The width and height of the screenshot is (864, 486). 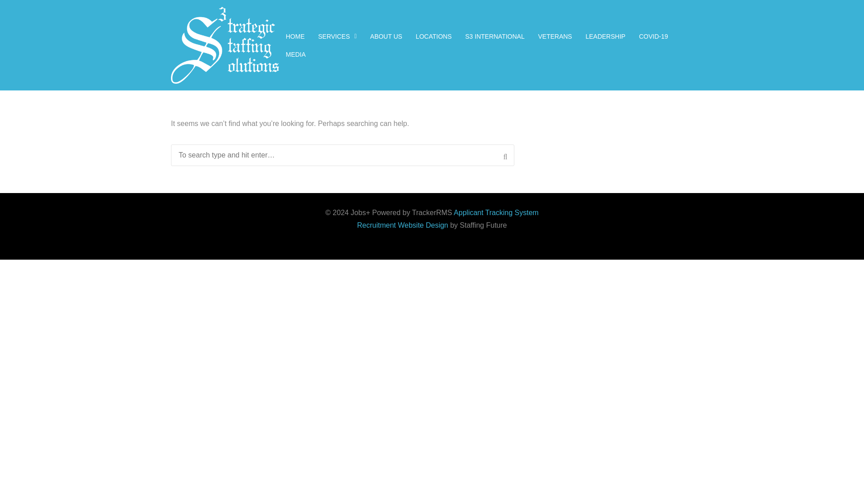 I want to click on SERVICES, so click(x=337, y=36).